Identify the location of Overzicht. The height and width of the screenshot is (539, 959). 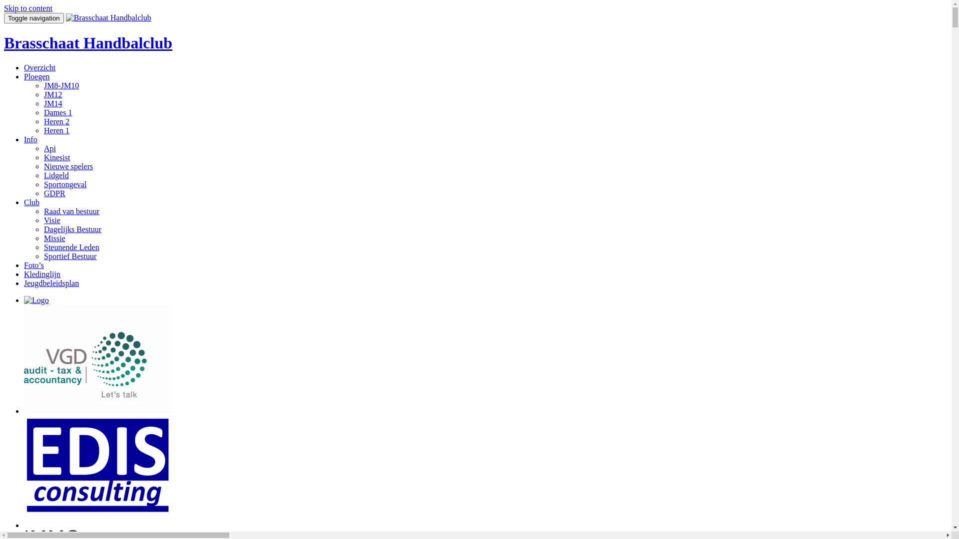
(40, 68).